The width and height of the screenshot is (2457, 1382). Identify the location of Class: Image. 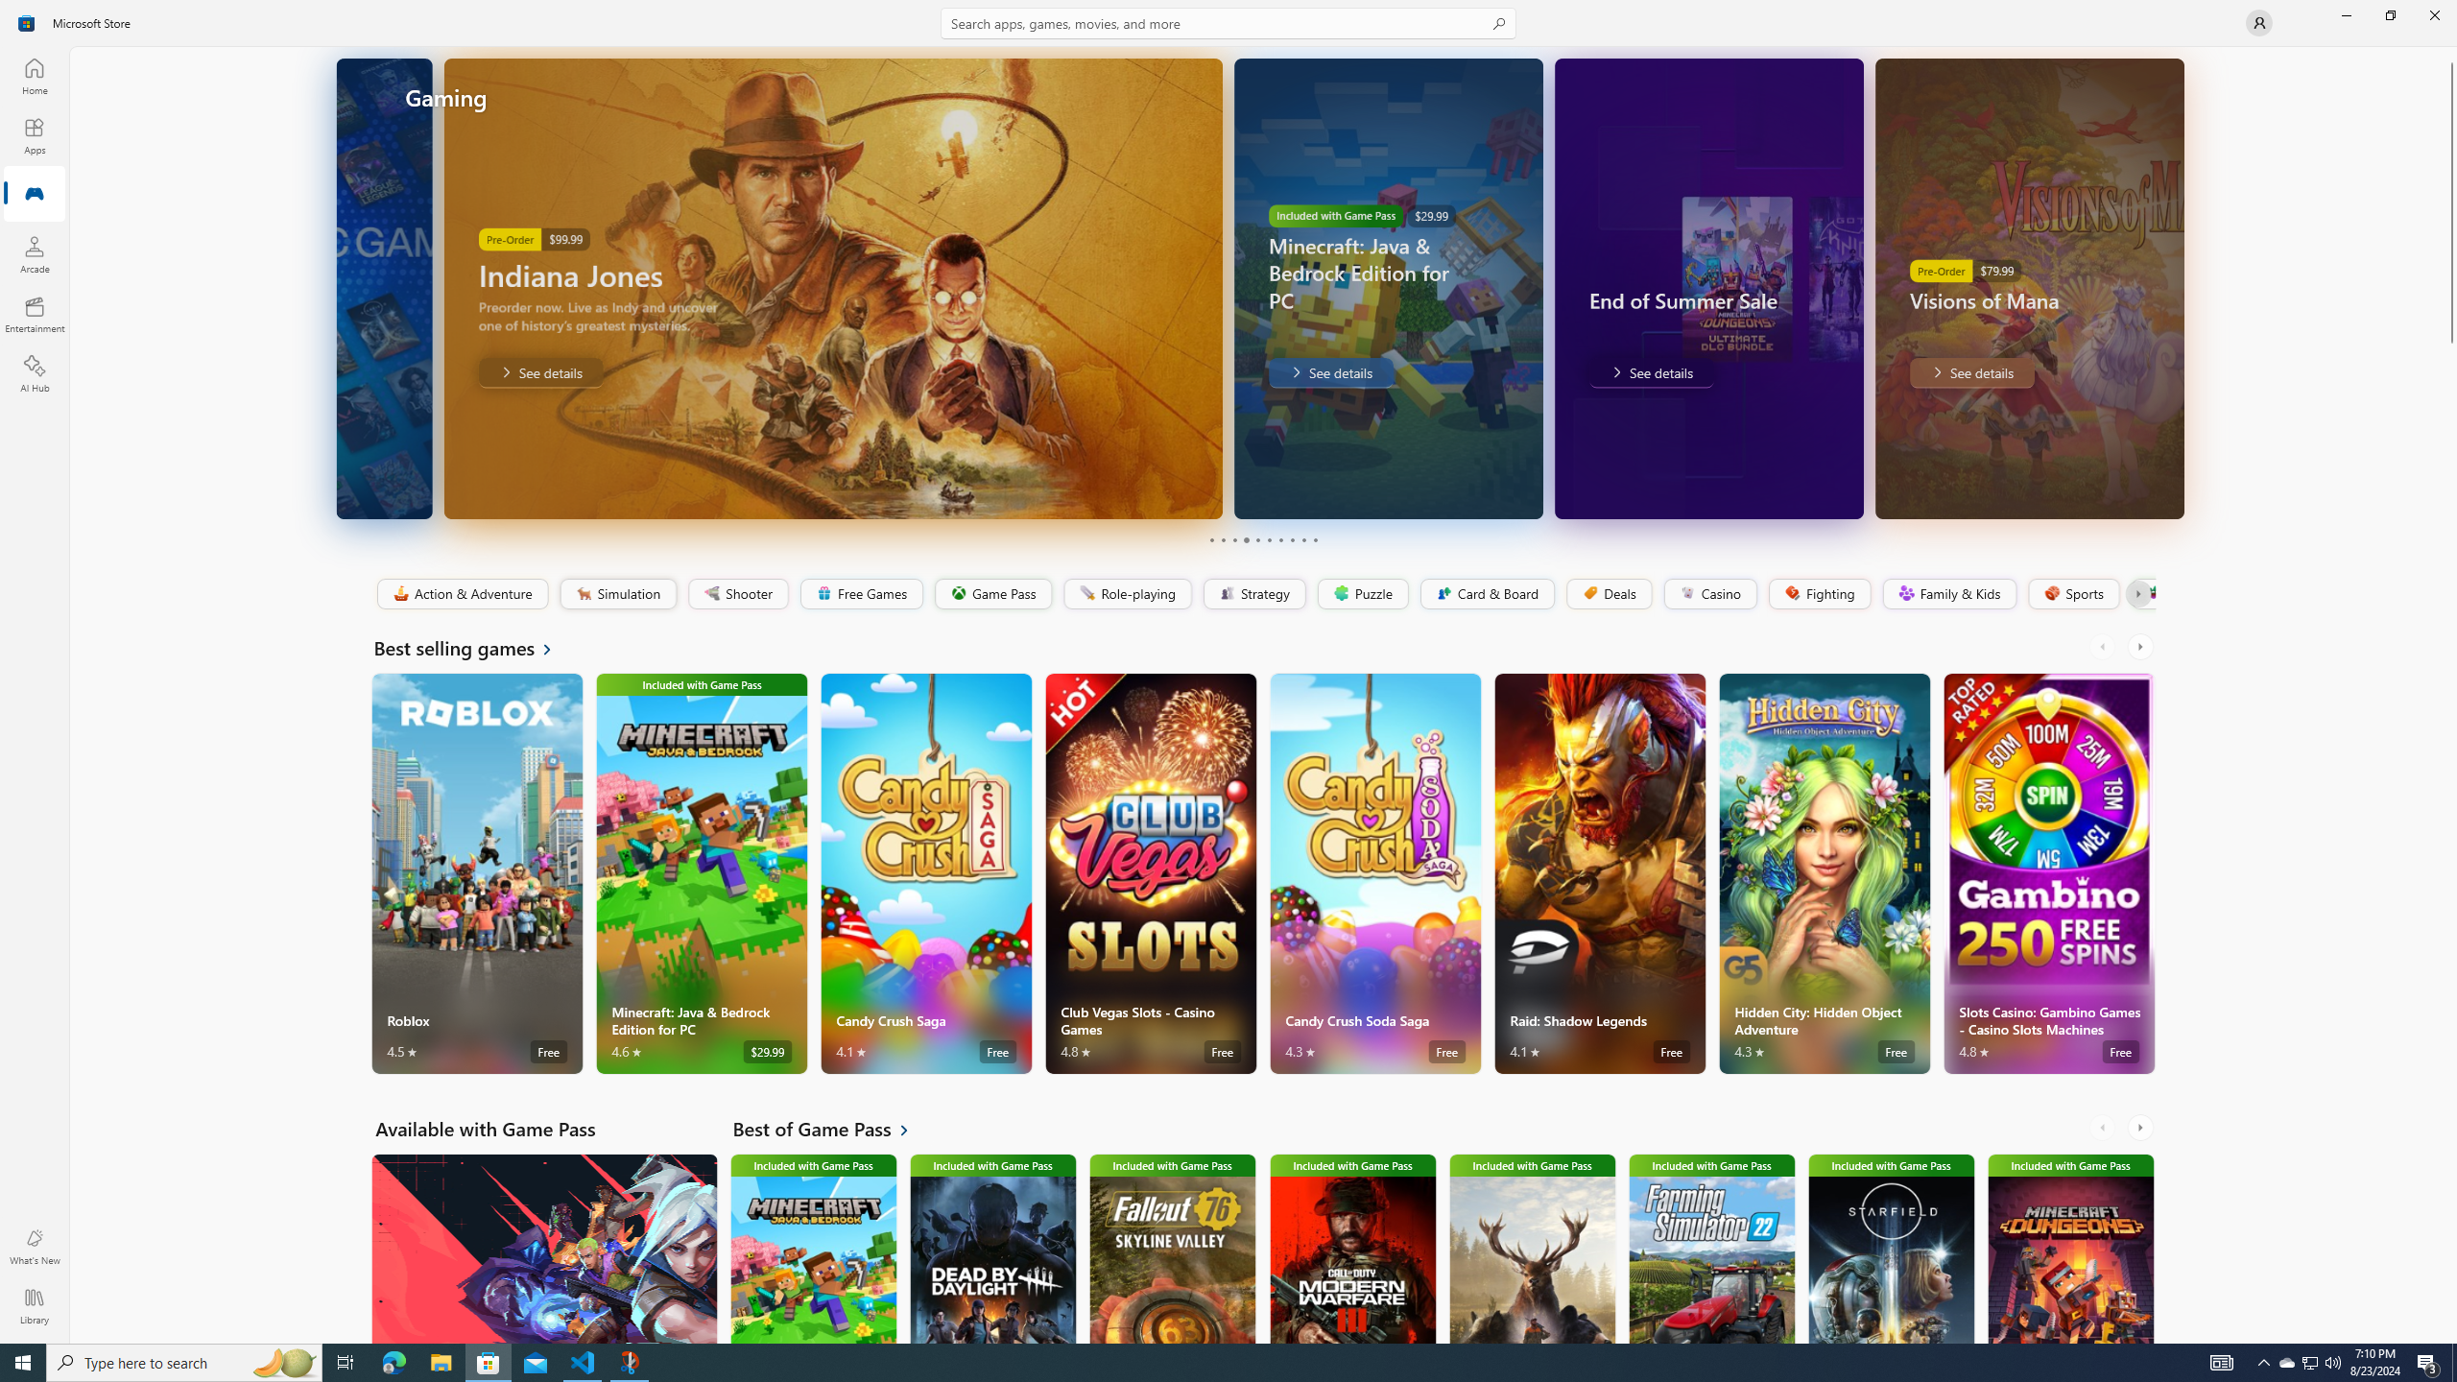
(2151, 593).